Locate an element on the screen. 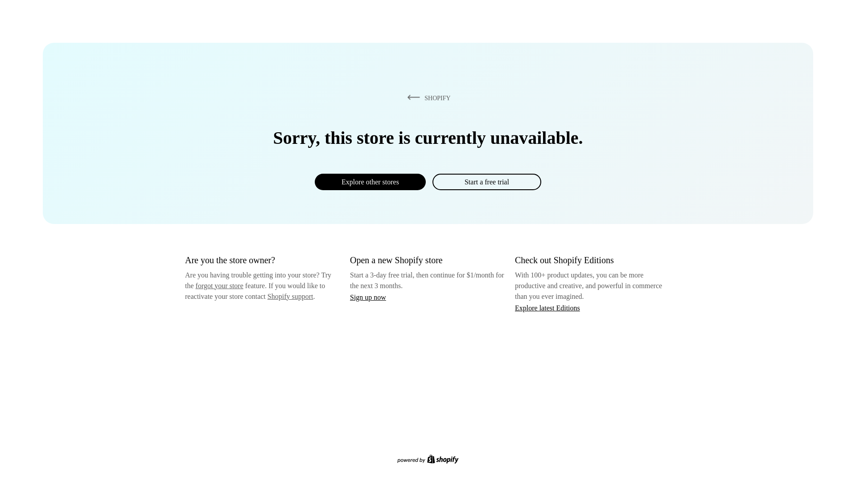  Sign up now is located at coordinates (368, 297).